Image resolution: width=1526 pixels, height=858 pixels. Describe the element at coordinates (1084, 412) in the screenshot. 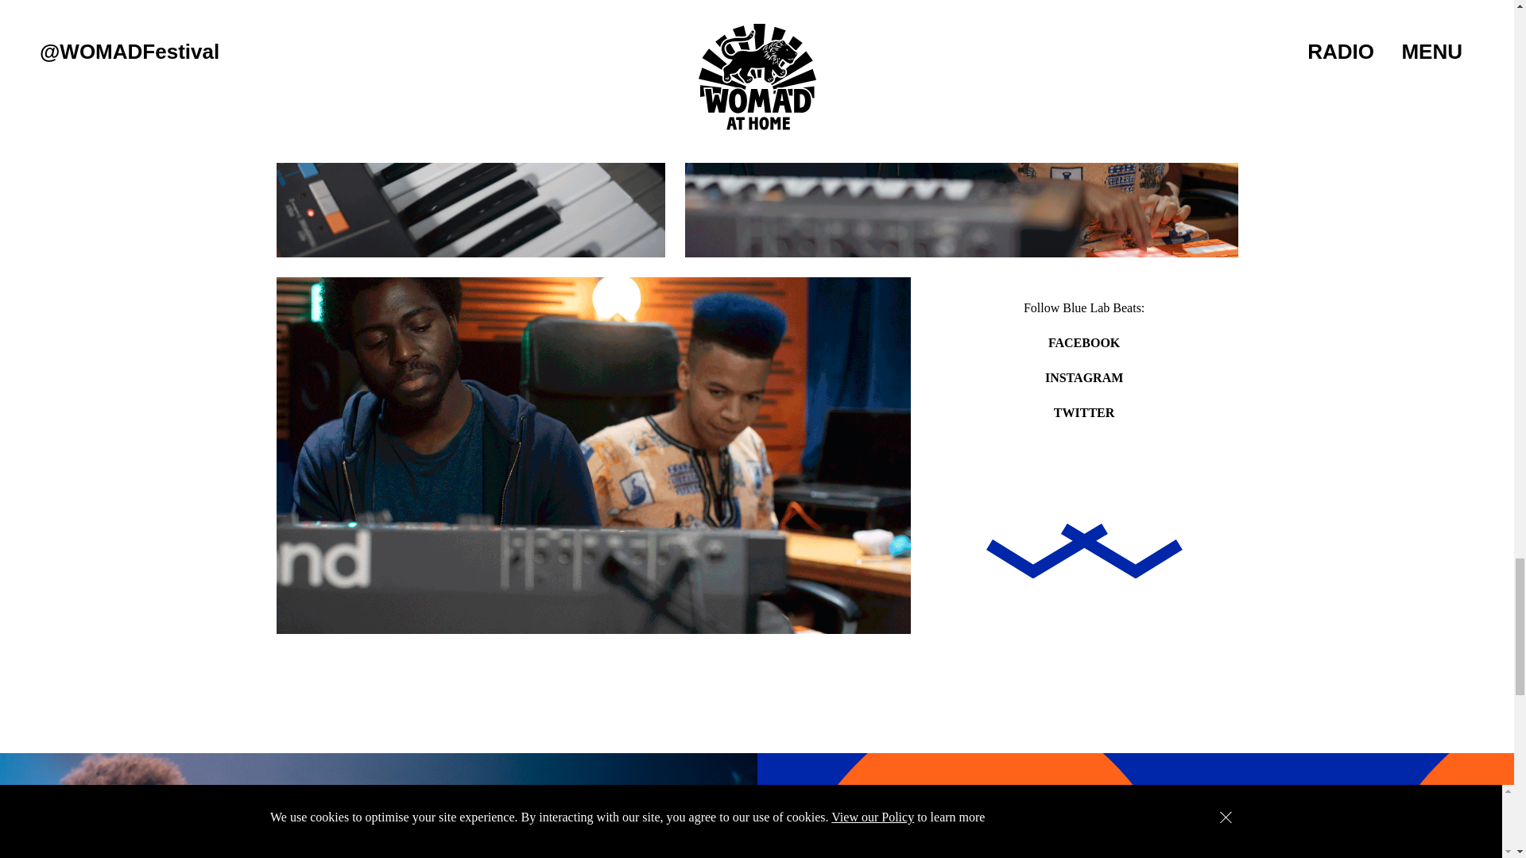

I see `TWITTER` at that location.